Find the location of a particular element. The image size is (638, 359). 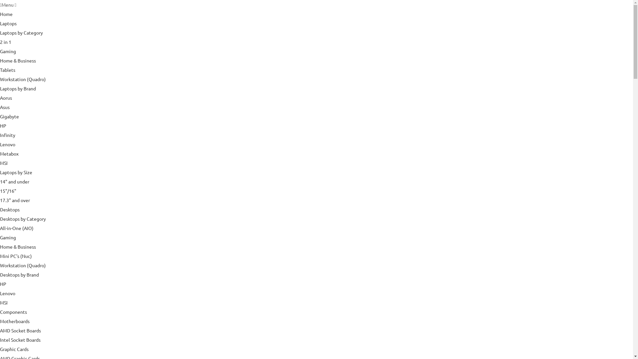

Laptops by Category is located at coordinates (21, 33).